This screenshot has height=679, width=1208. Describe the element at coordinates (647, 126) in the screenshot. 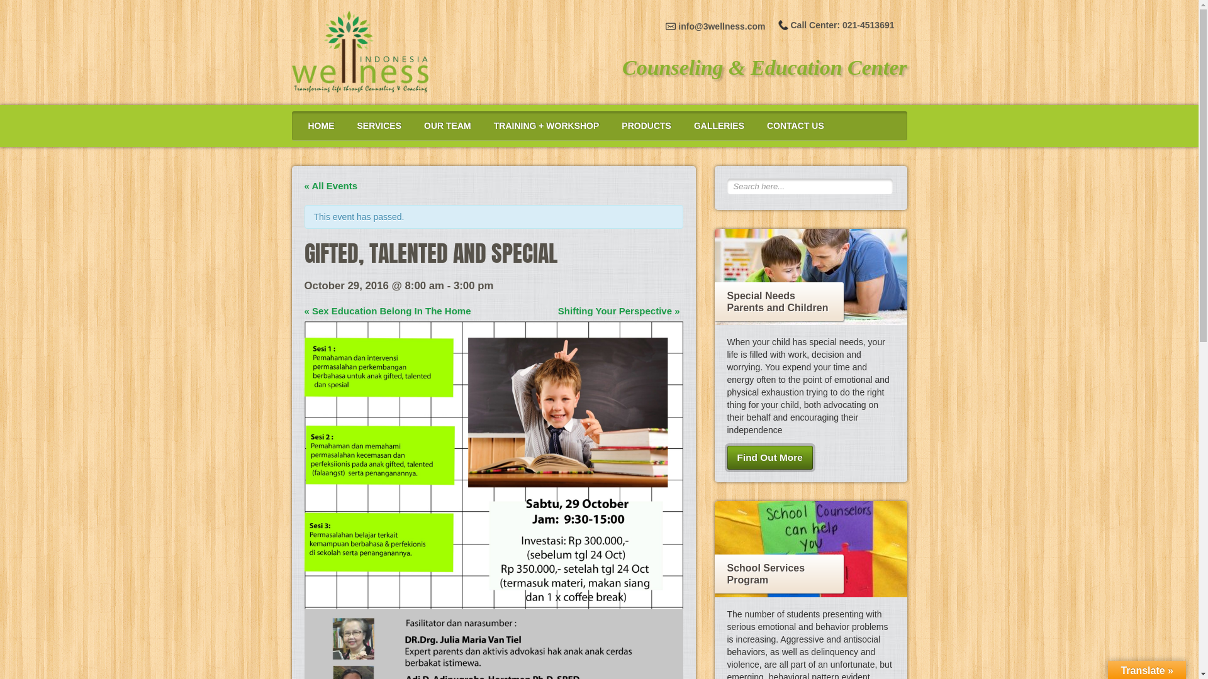

I see `PRODUCTS` at that location.